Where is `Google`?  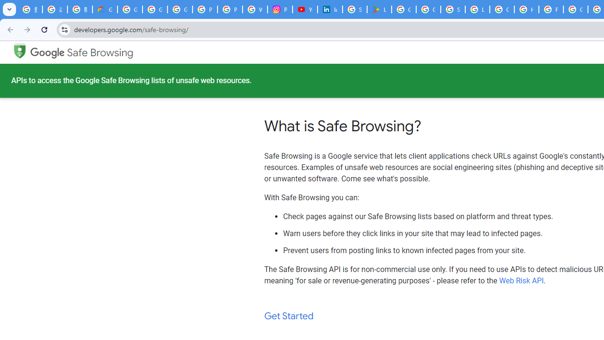 Google is located at coordinates (48, 53).